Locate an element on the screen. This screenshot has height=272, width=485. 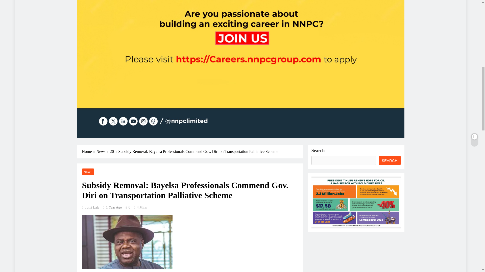
Tomi Lala is located at coordinates (90, 207).